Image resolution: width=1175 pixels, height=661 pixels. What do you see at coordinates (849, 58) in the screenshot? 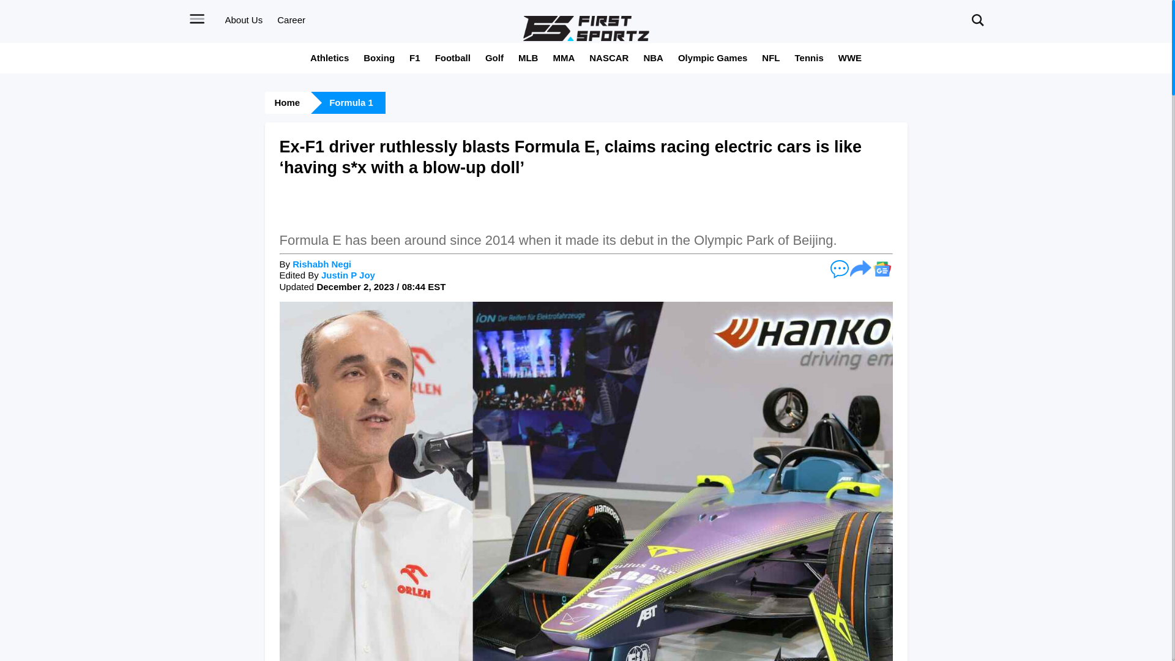
I see `WWE` at bounding box center [849, 58].